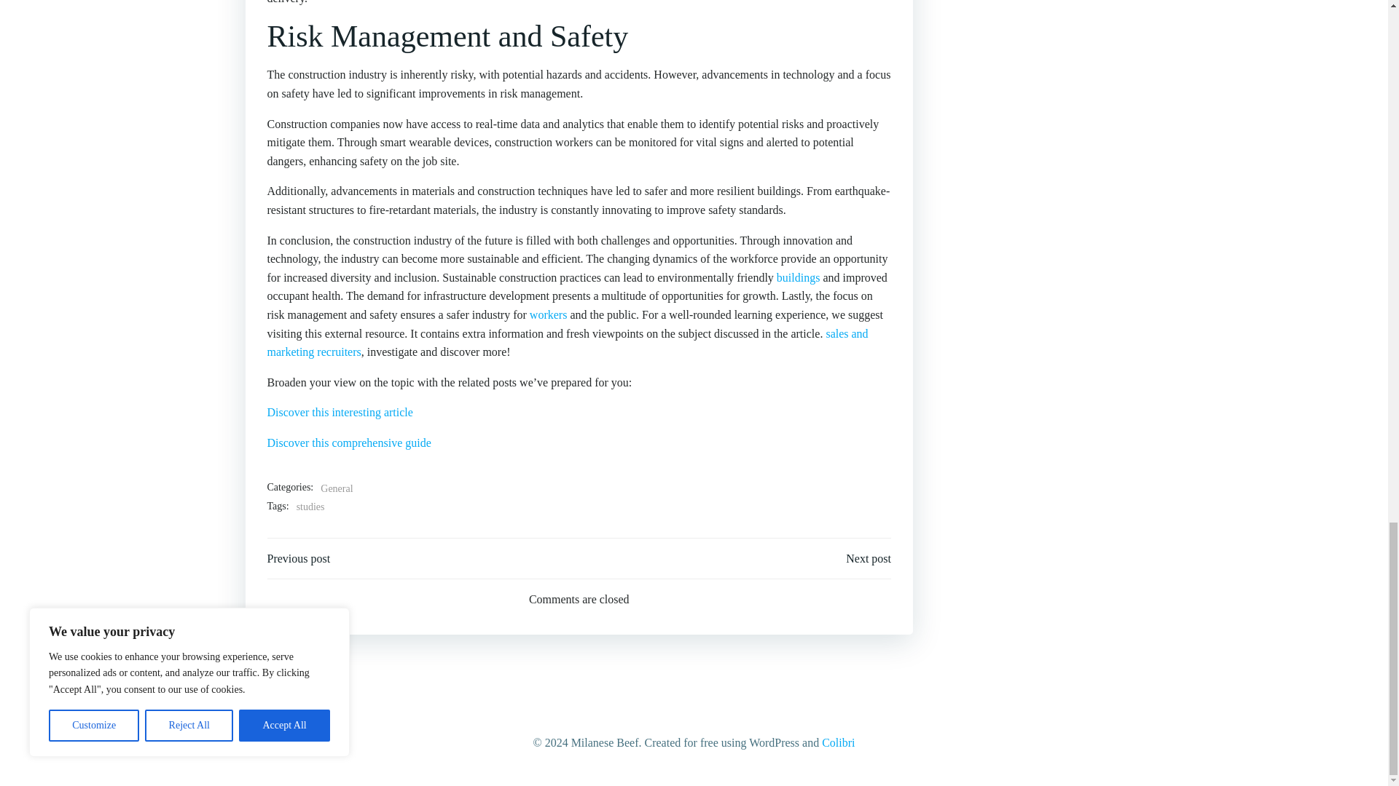 This screenshot has height=786, width=1399. What do you see at coordinates (310, 507) in the screenshot?
I see `studies` at bounding box center [310, 507].